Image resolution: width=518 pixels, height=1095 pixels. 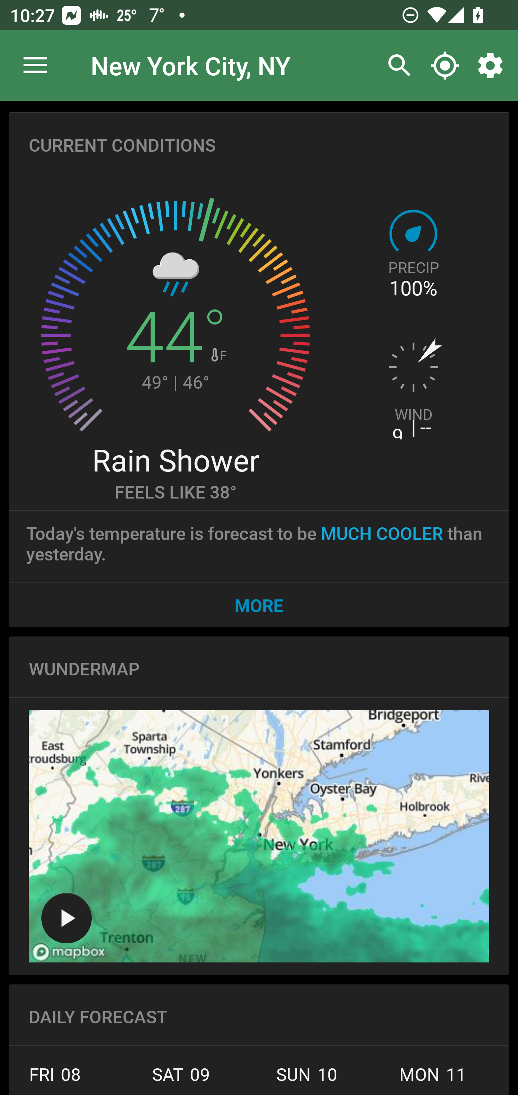 What do you see at coordinates (63, 1078) in the screenshot?
I see `FRI 08` at bounding box center [63, 1078].